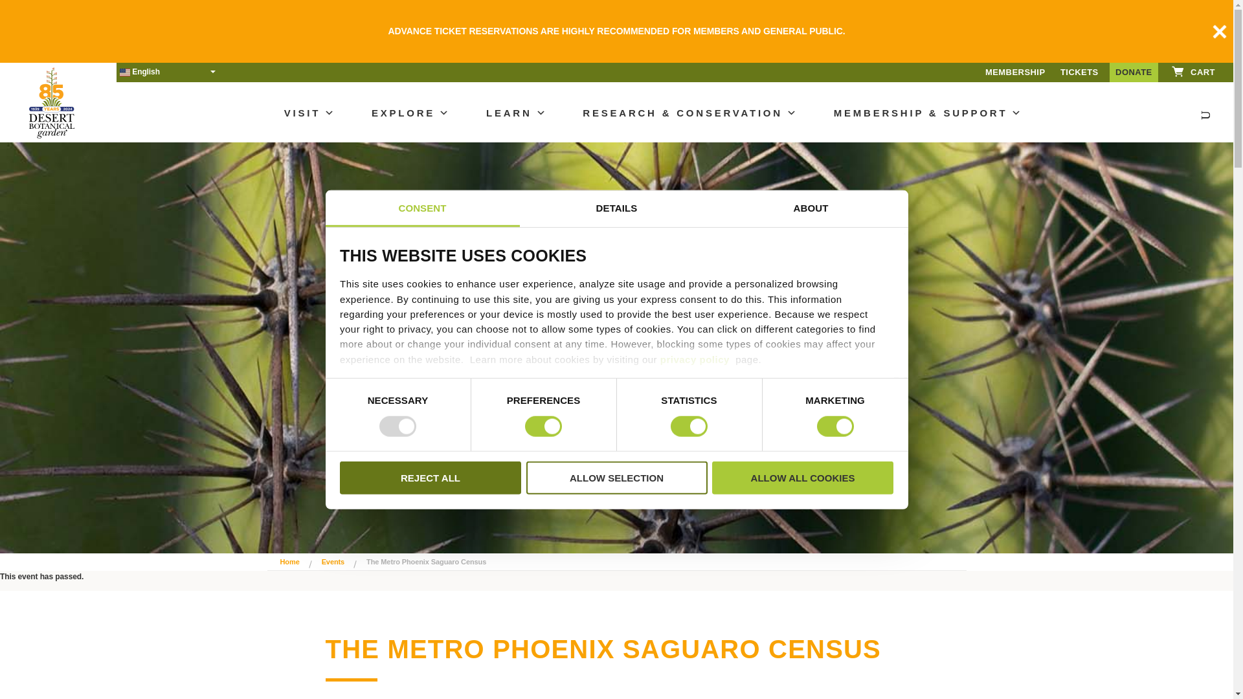 The width and height of the screenshot is (1243, 699). I want to click on DETAILS, so click(616, 208).